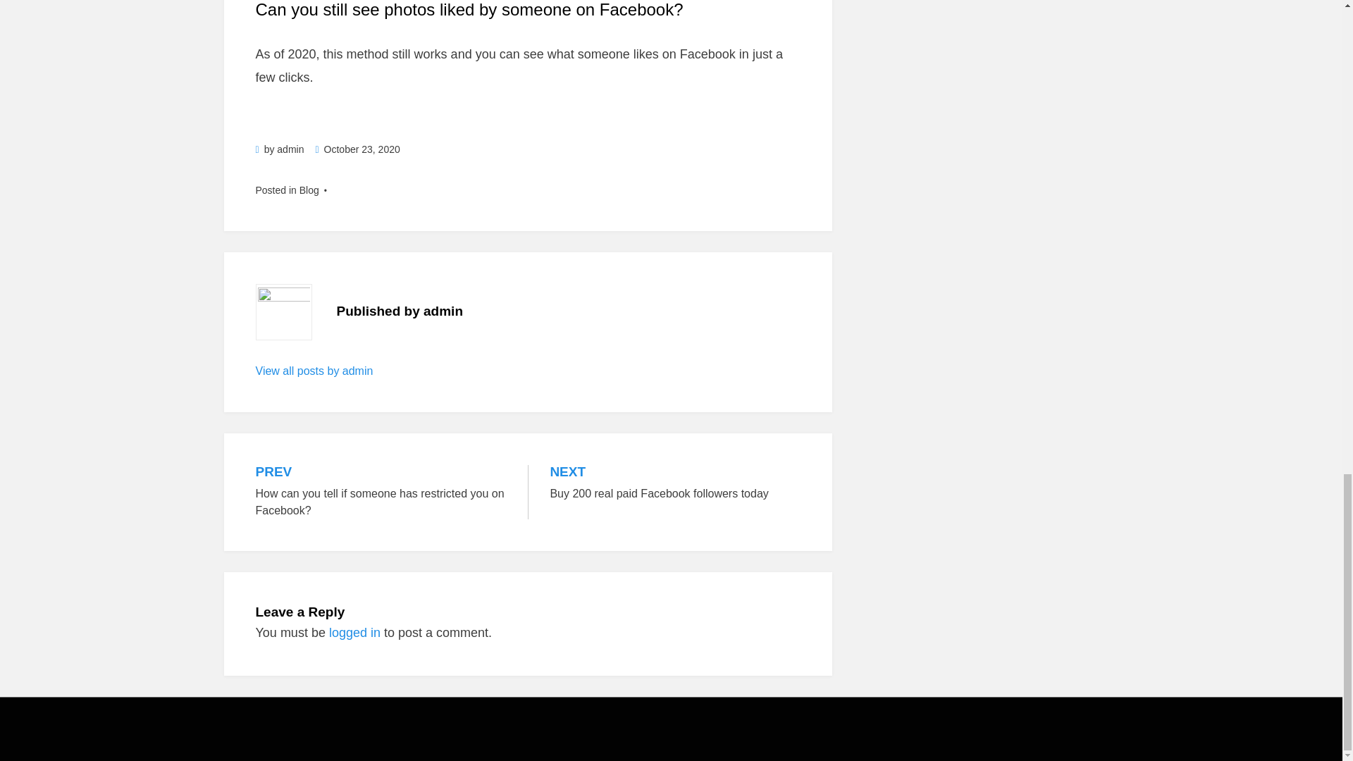 This screenshot has height=761, width=1353. Describe the element at coordinates (314, 371) in the screenshot. I see `View all posts by admin` at that location.